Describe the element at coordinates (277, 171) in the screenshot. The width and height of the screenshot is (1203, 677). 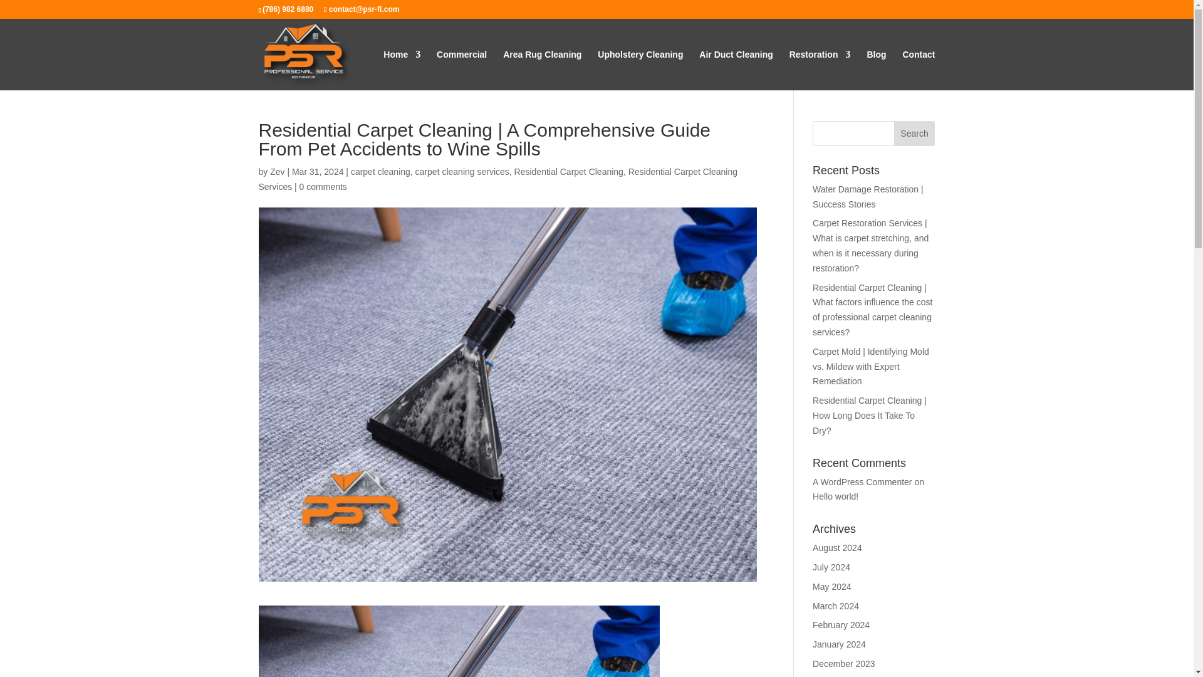
I see `Posts by Zev` at that location.